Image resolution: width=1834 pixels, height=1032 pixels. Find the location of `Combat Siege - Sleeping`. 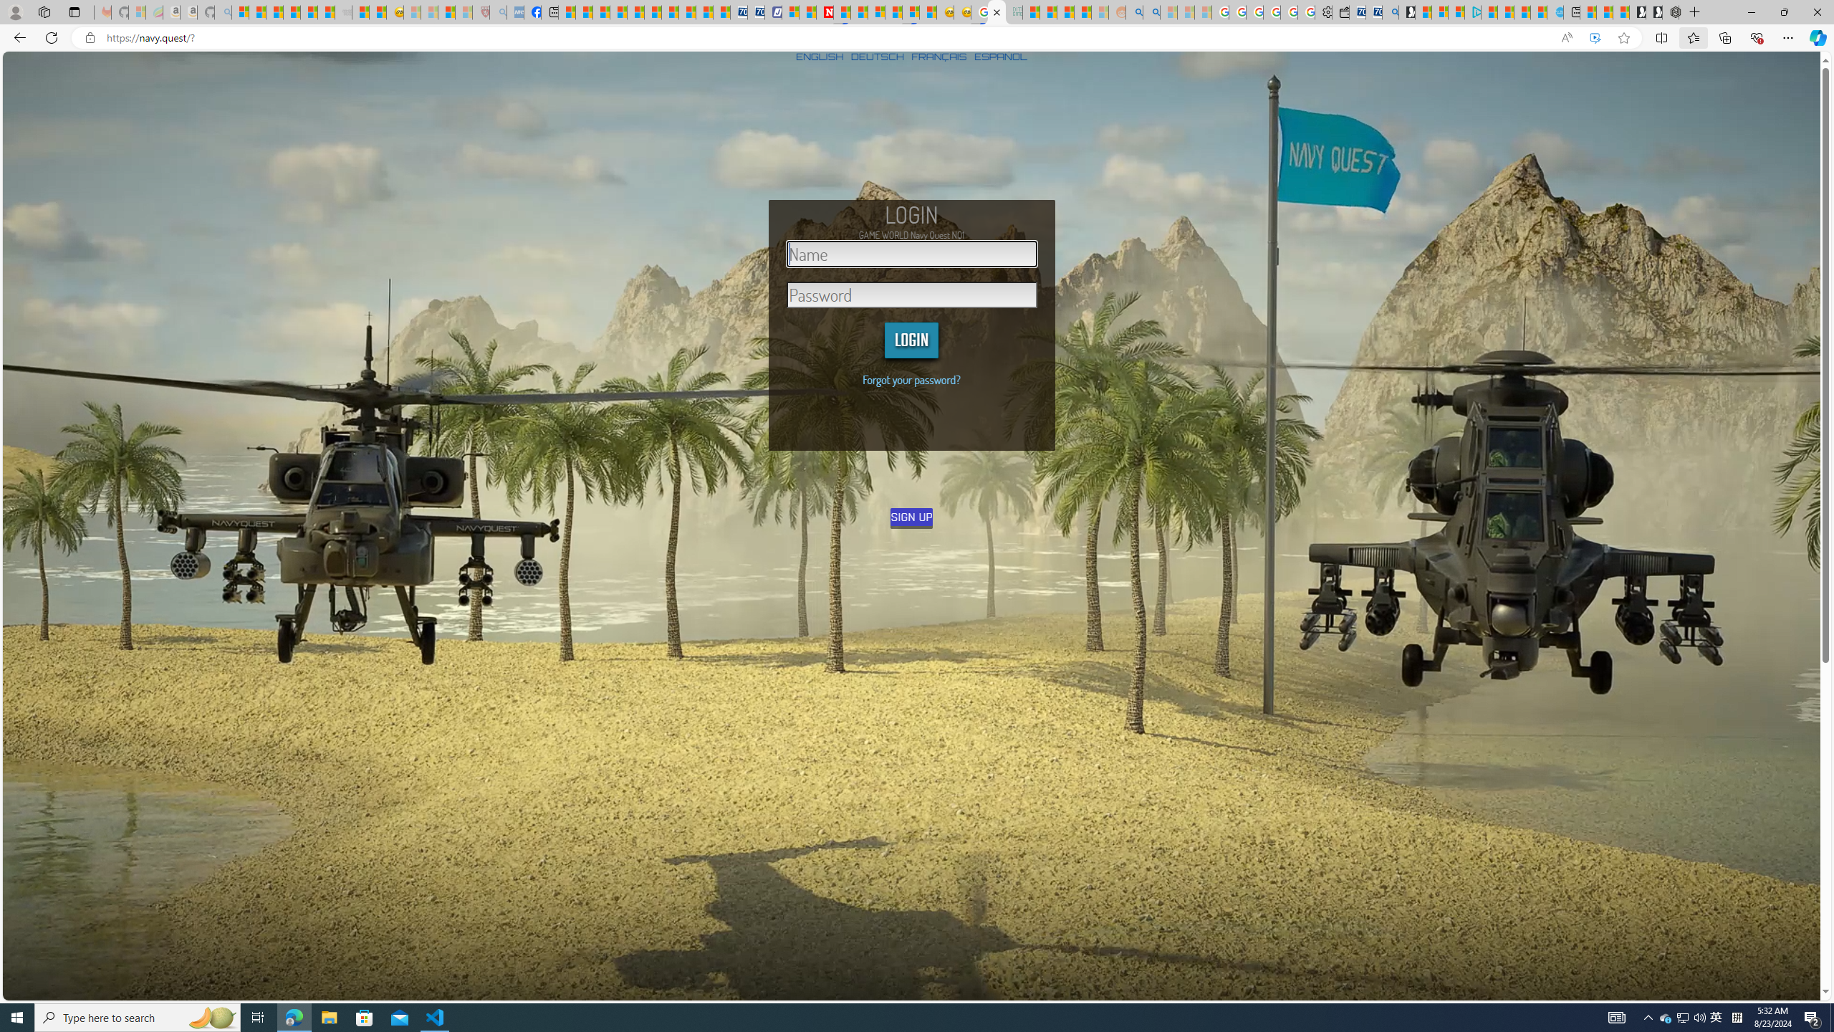

Combat Siege - Sleeping is located at coordinates (342, 12).